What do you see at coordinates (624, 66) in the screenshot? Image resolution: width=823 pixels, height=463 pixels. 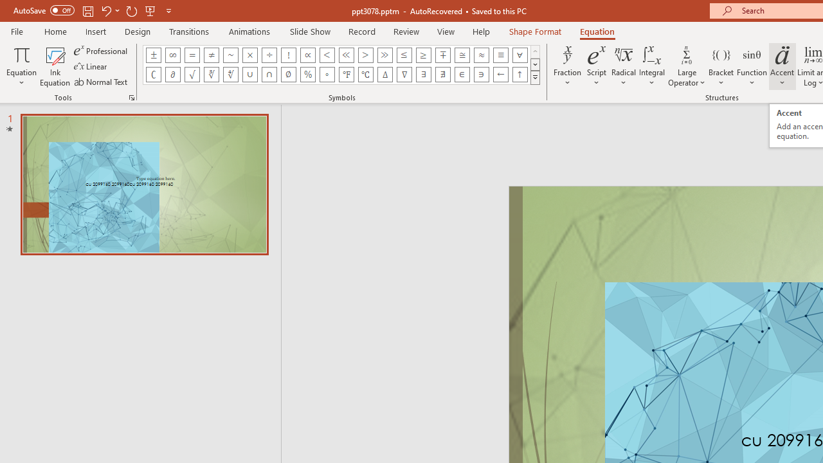 I see `Radical` at bounding box center [624, 66].